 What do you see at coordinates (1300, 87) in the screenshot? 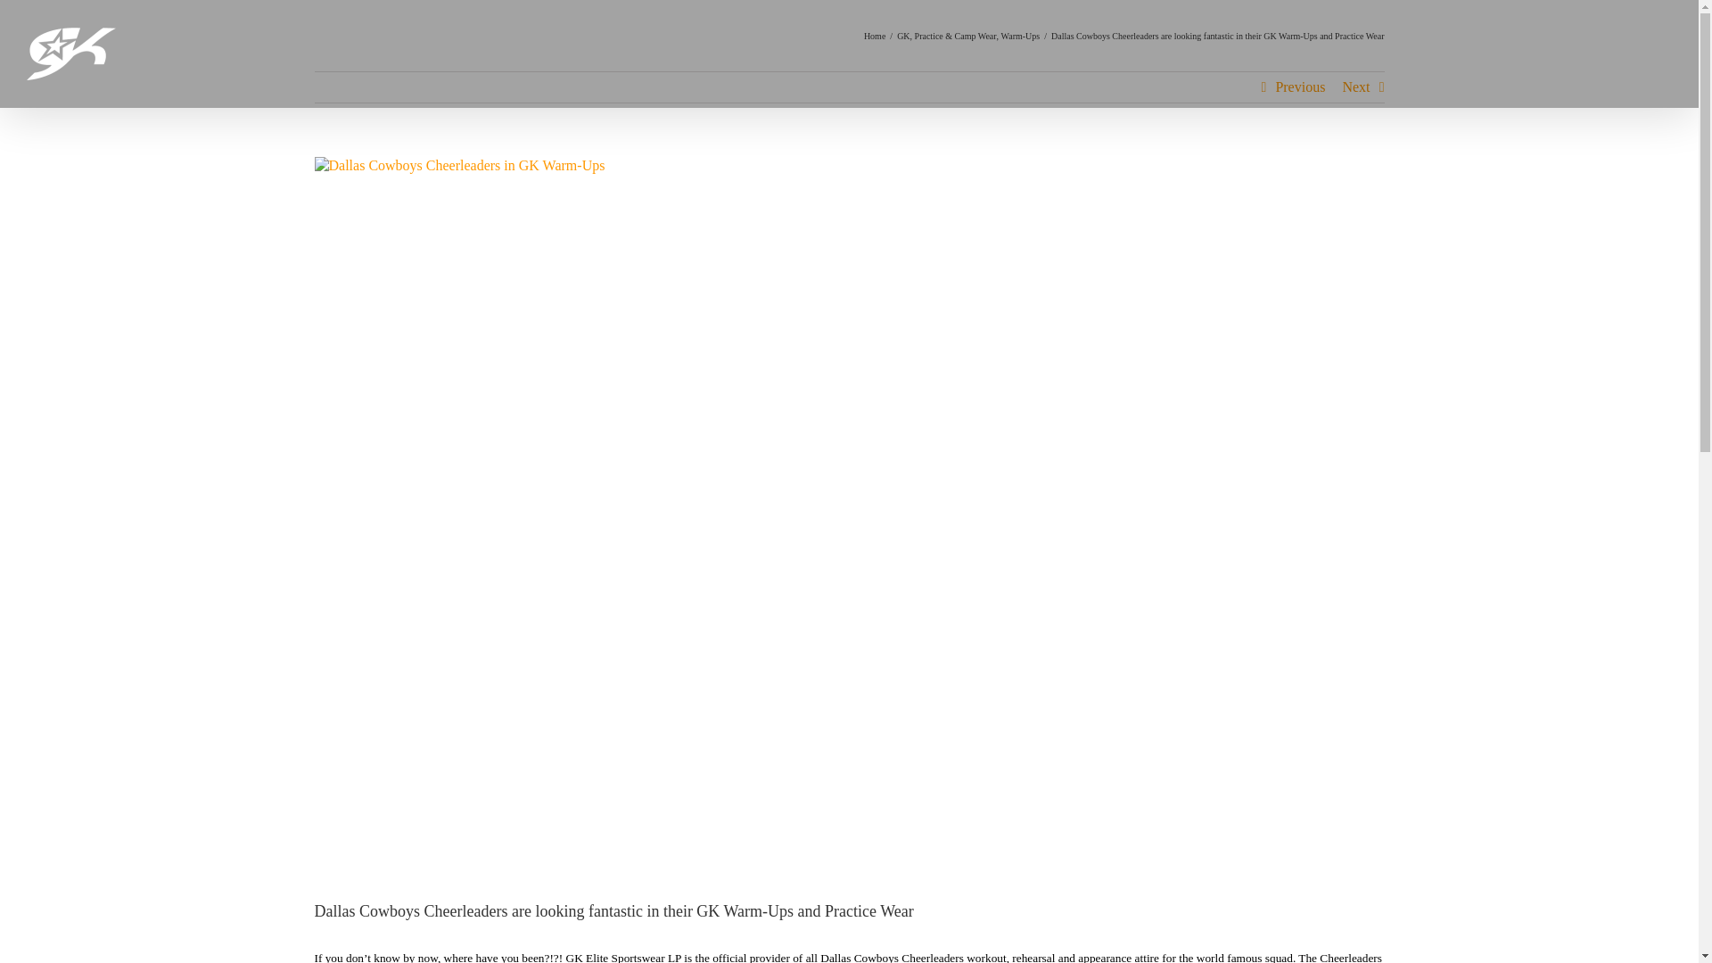
I see `Previous` at bounding box center [1300, 87].